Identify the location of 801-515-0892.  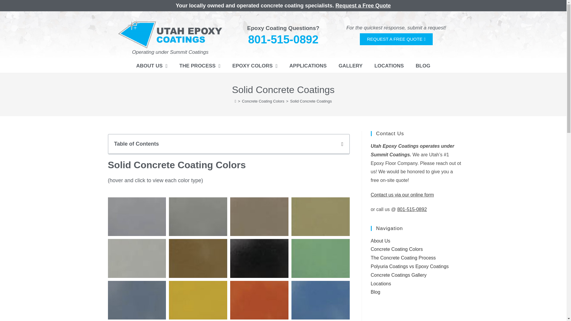
(283, 40).